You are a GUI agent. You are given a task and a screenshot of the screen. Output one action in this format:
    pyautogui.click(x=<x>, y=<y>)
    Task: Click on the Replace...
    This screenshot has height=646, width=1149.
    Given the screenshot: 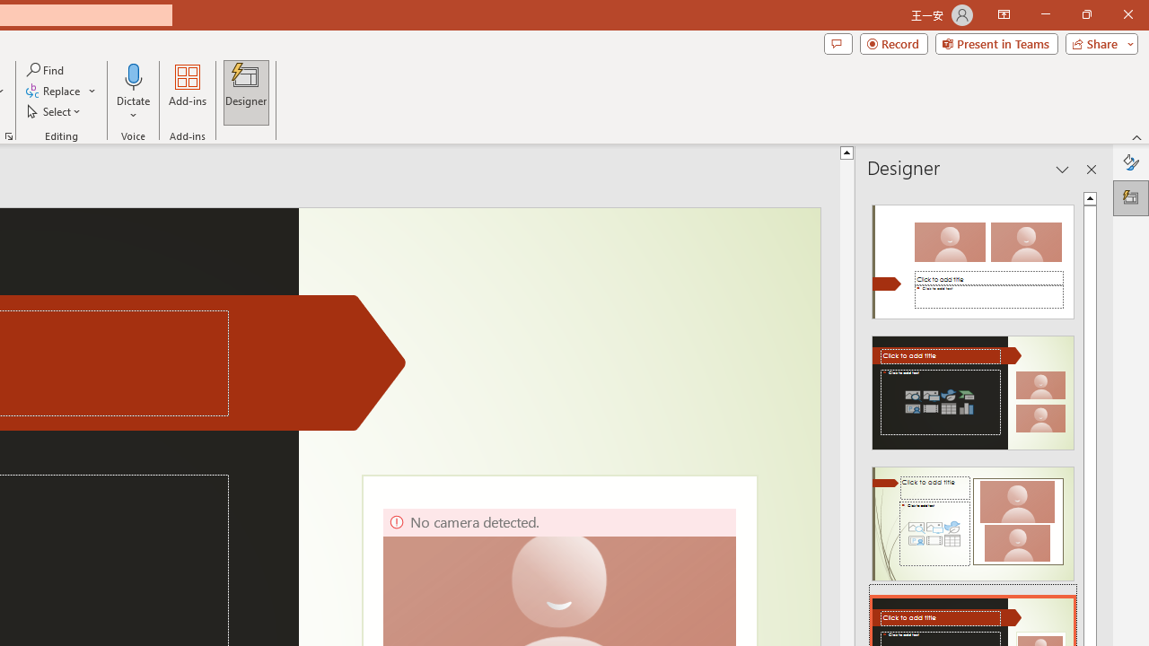 What is the action you would take?
    pyautogui.click(x=54, y=92)
    